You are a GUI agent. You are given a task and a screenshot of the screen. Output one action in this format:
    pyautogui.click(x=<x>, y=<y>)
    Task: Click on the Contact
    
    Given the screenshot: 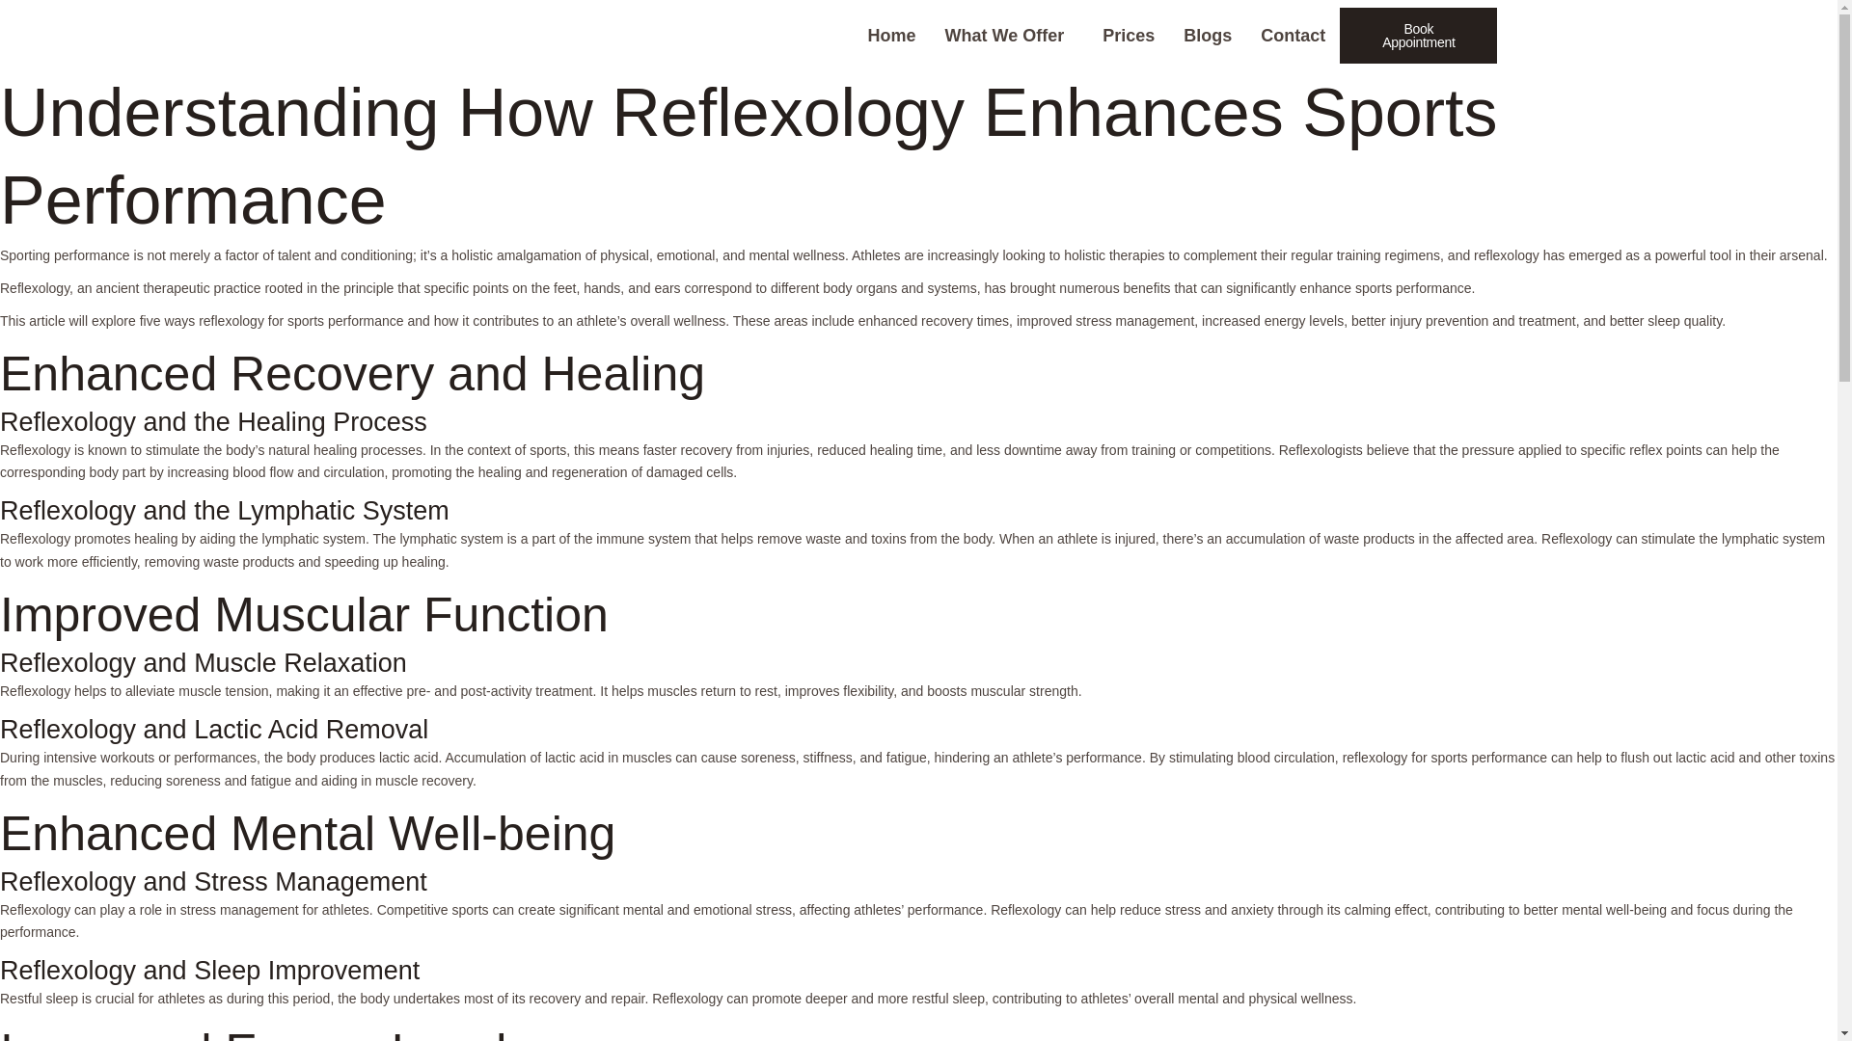 What is the action you would take?
    pyautogui.click(x=1129, y=35)
    